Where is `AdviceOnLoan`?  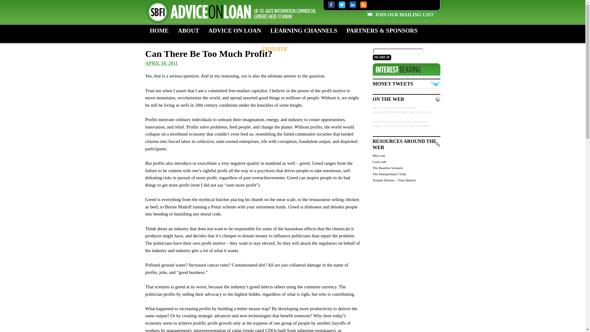 AdviceOnLoan is located at coordinates (234, 12).